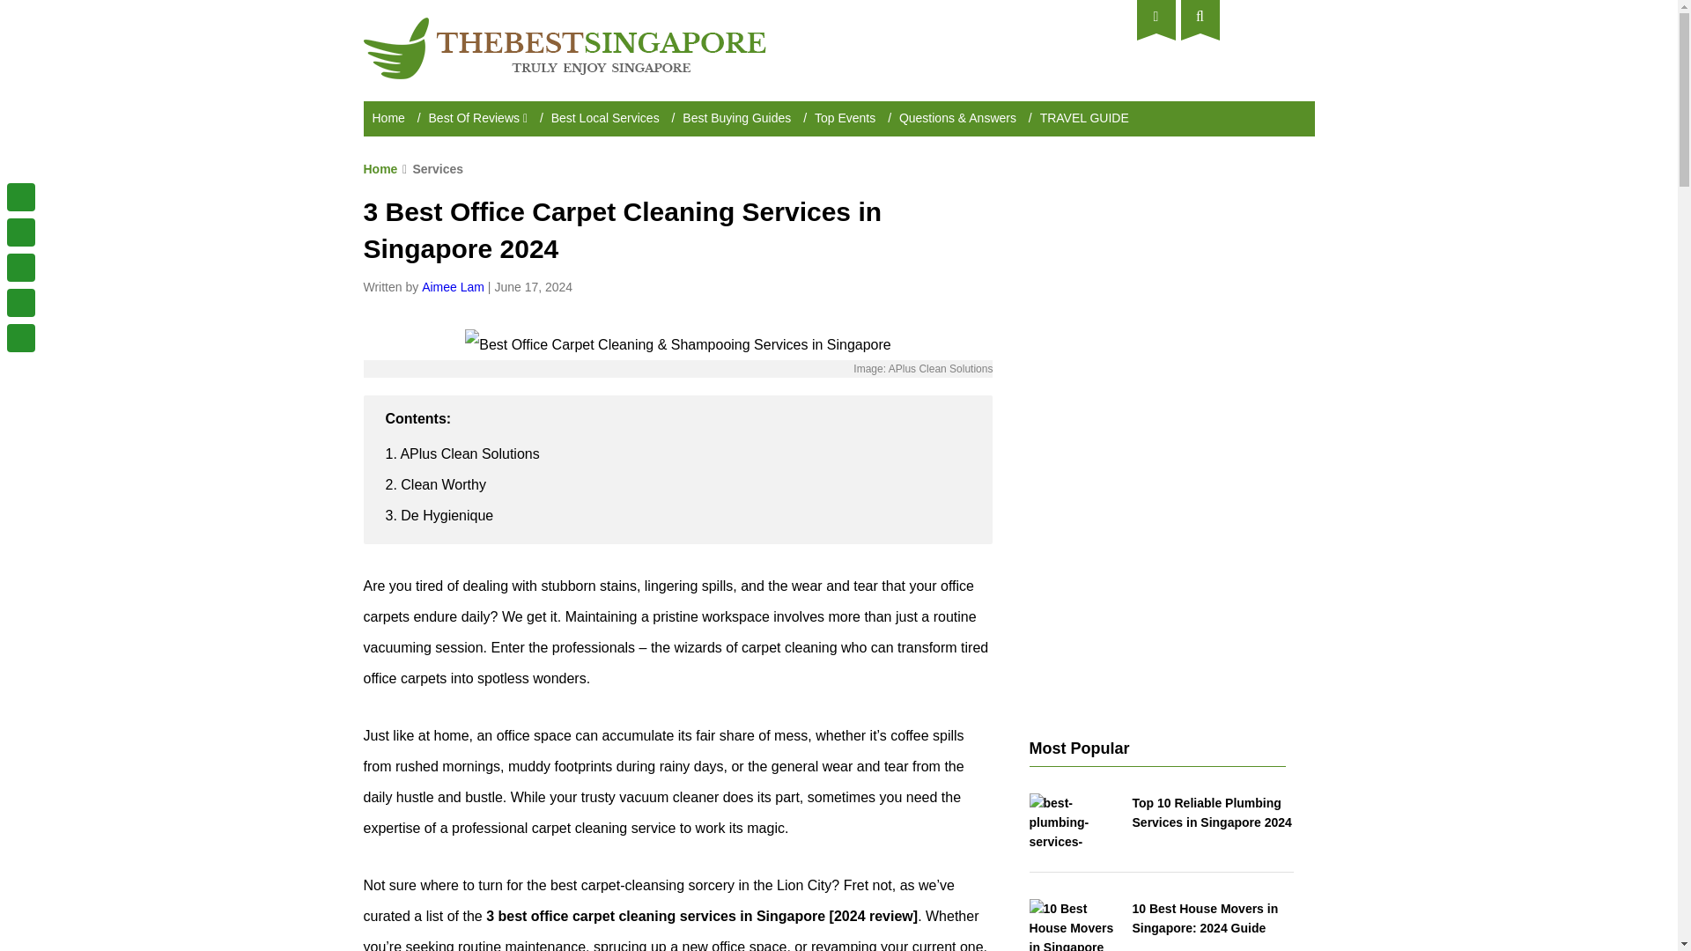  Describe the element at coordinates (388, 118) in the screenshot. I see `Home` at that location.